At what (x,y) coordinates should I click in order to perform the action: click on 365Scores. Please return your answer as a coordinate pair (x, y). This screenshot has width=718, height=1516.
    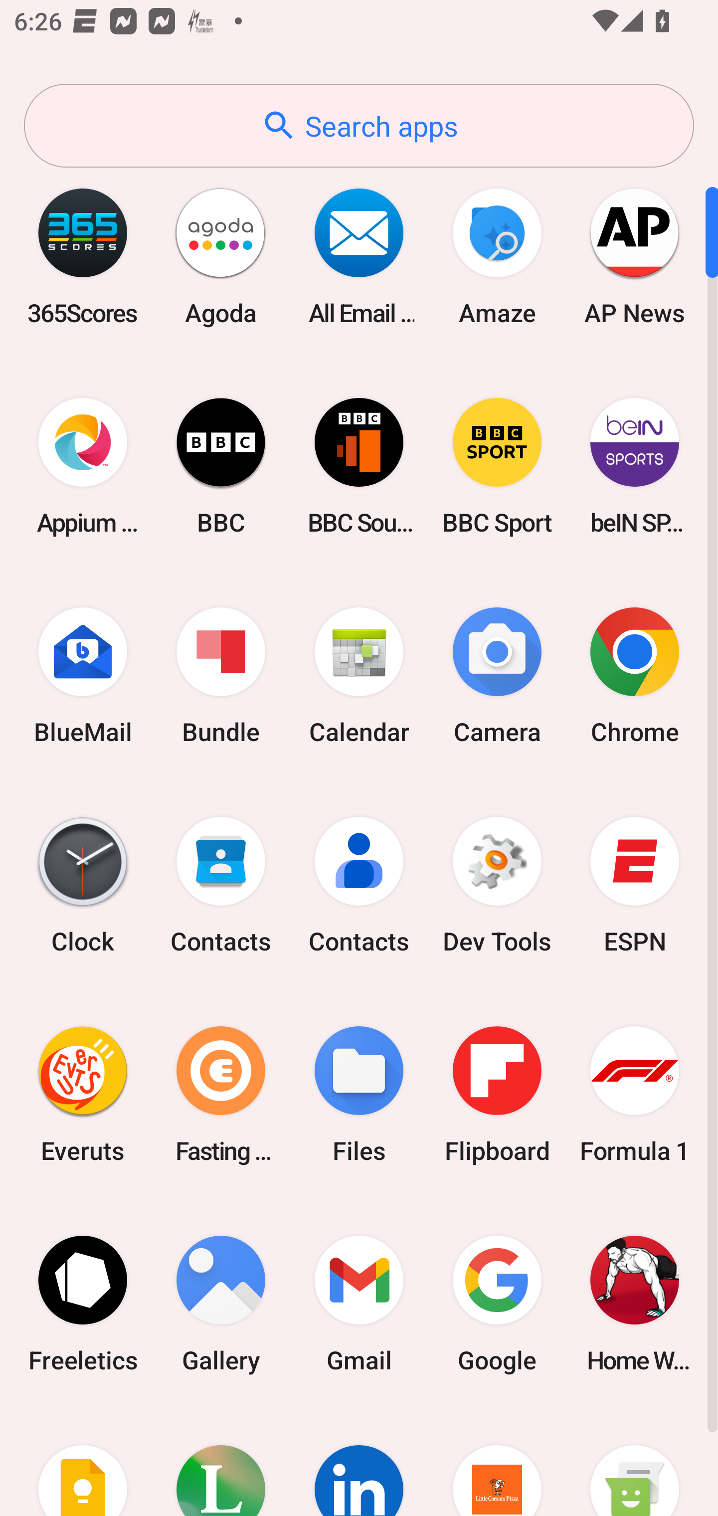
    Looking at the image, I should click on (83, 256).